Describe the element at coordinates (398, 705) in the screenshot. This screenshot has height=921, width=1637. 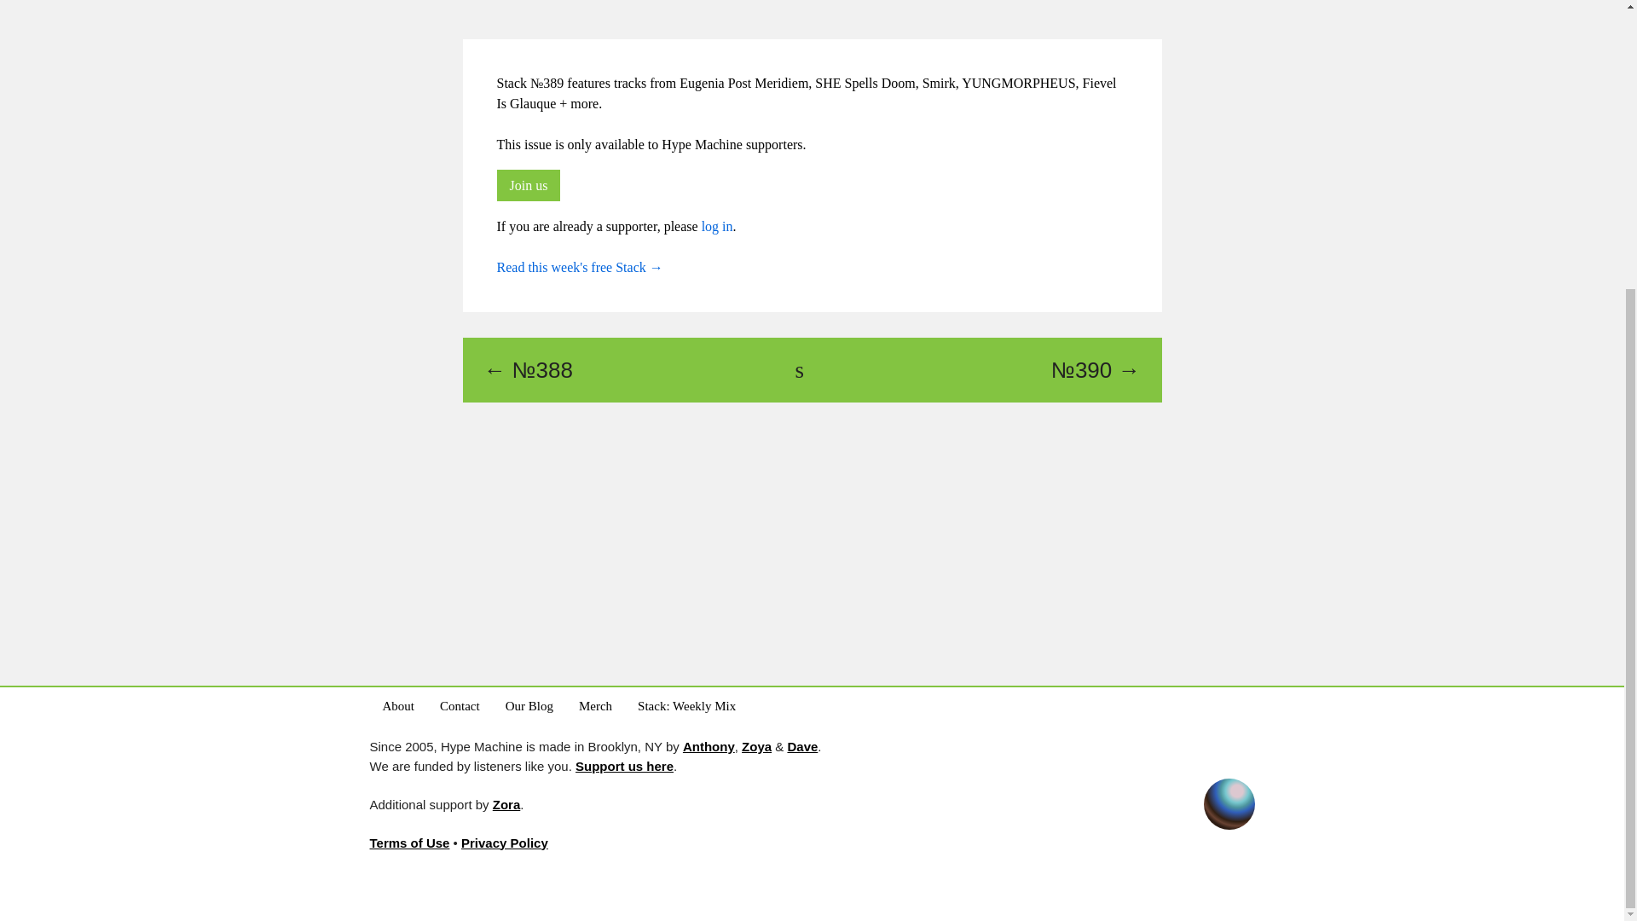
I see `About` at that location.